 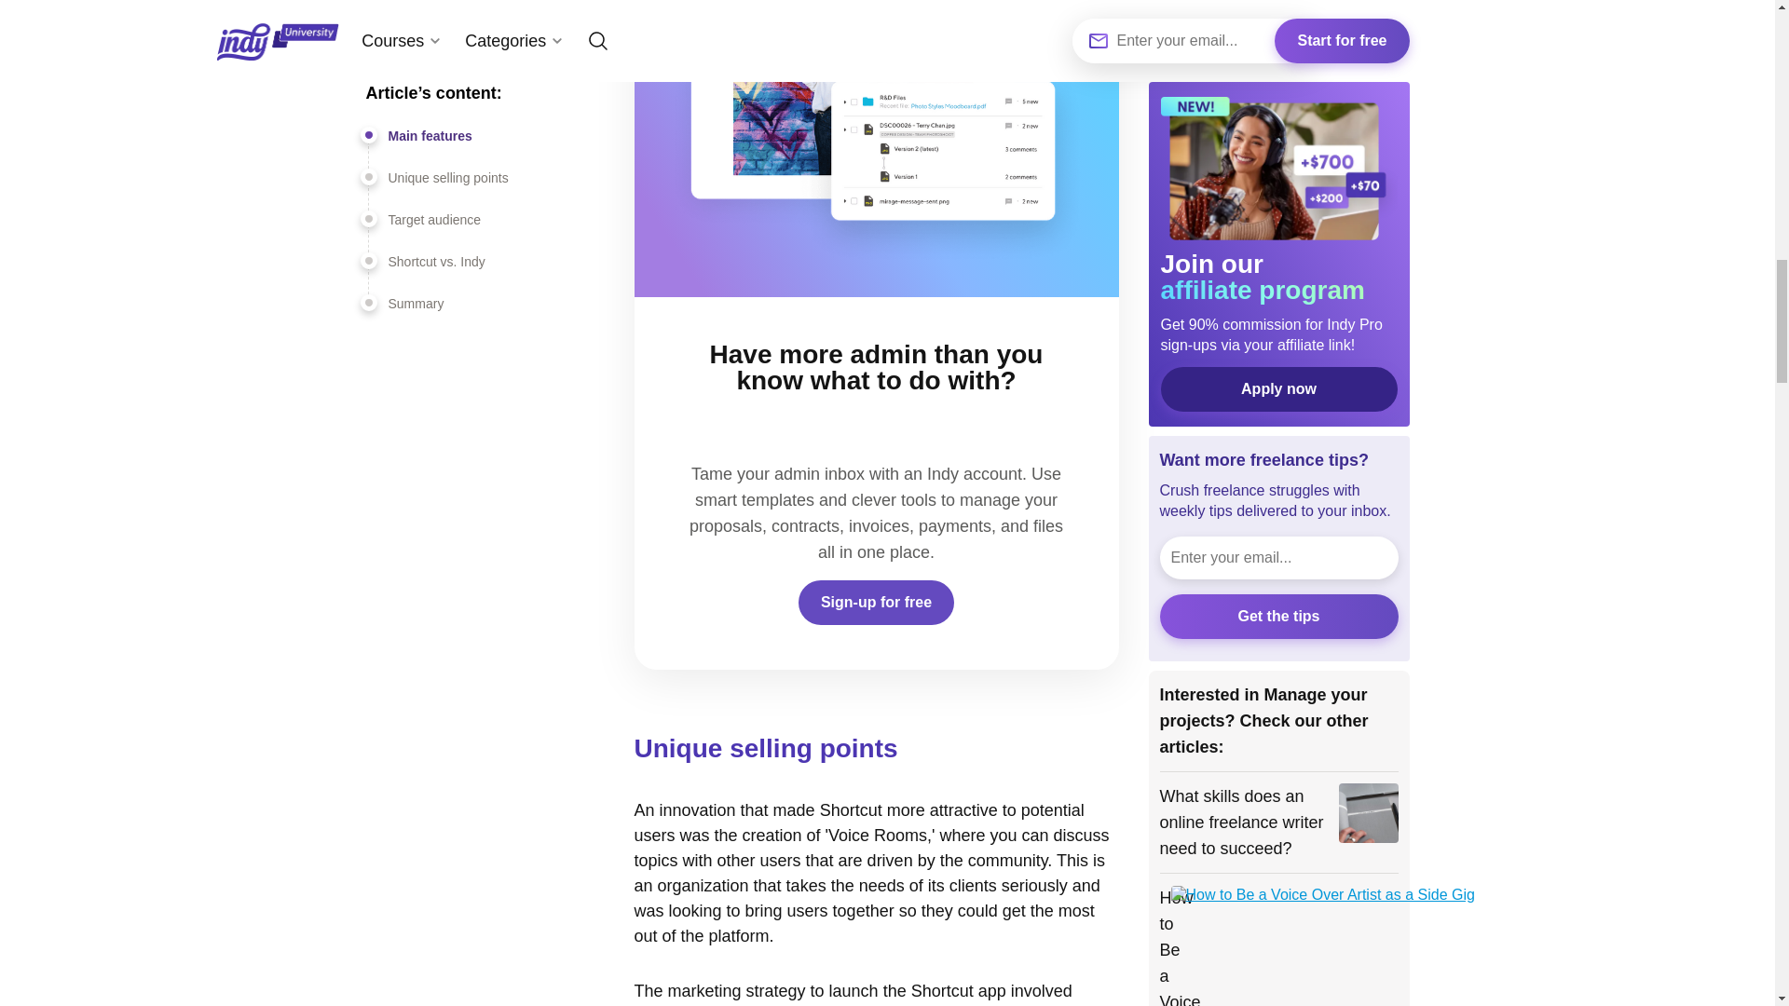 I want to click on Get inspired, so click(x=1199, y=47).